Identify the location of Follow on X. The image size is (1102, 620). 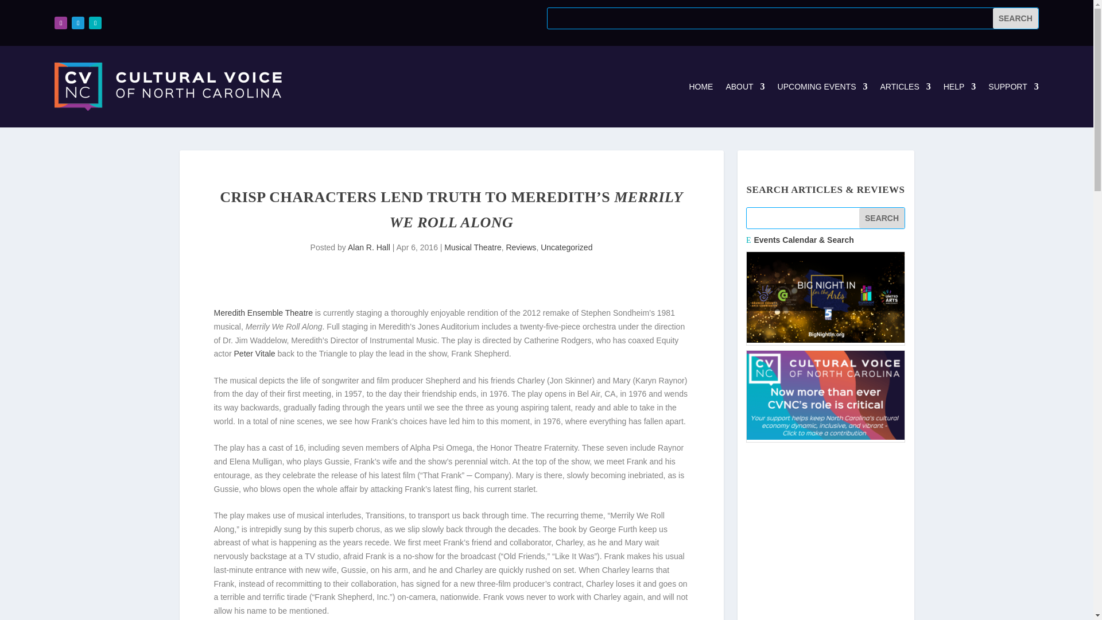
(78, 23).